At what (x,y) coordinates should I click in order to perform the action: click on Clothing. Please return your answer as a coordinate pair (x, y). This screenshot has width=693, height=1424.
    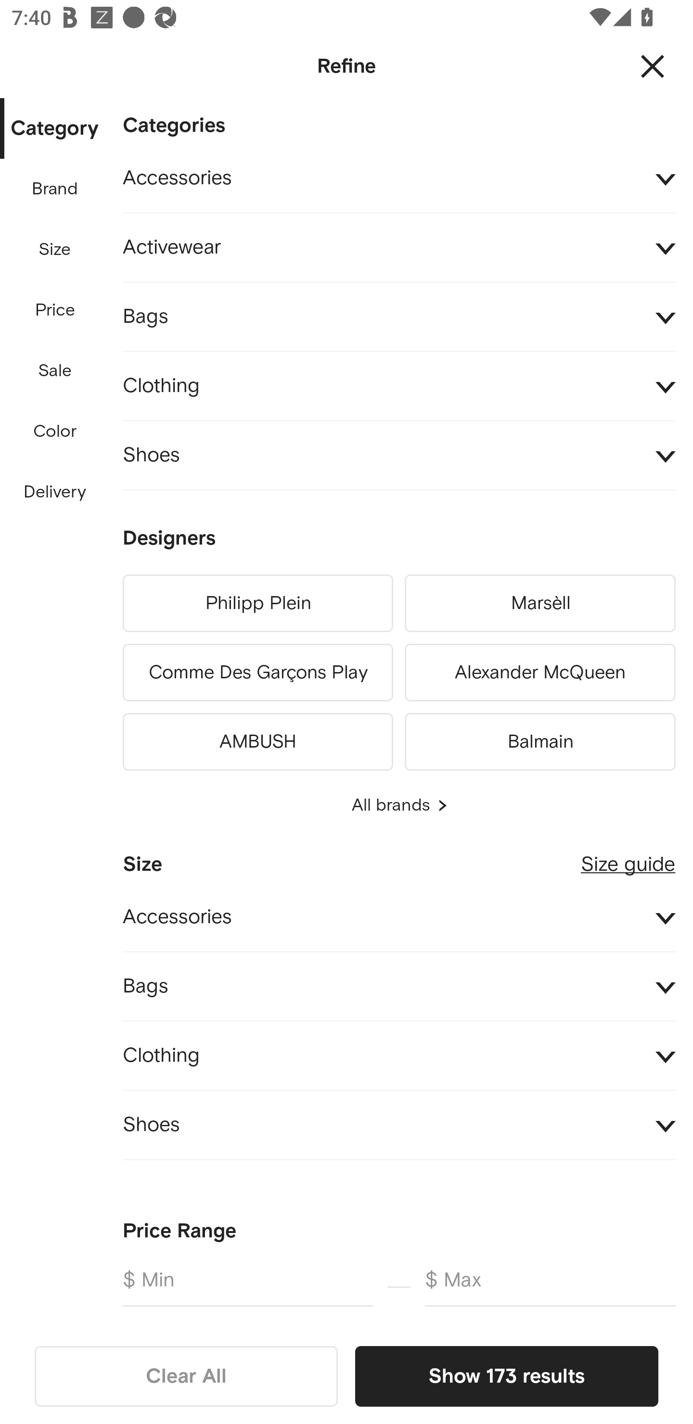
    Looking at the image, I should click on (399, 1055).